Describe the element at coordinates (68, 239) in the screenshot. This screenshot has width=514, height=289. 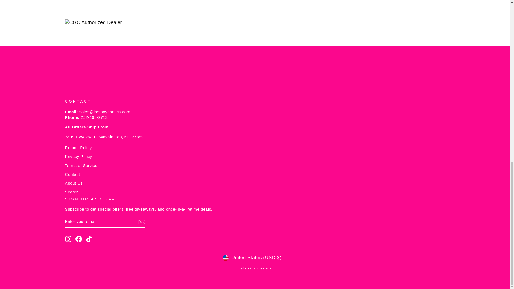
I see `instagram` at that location.